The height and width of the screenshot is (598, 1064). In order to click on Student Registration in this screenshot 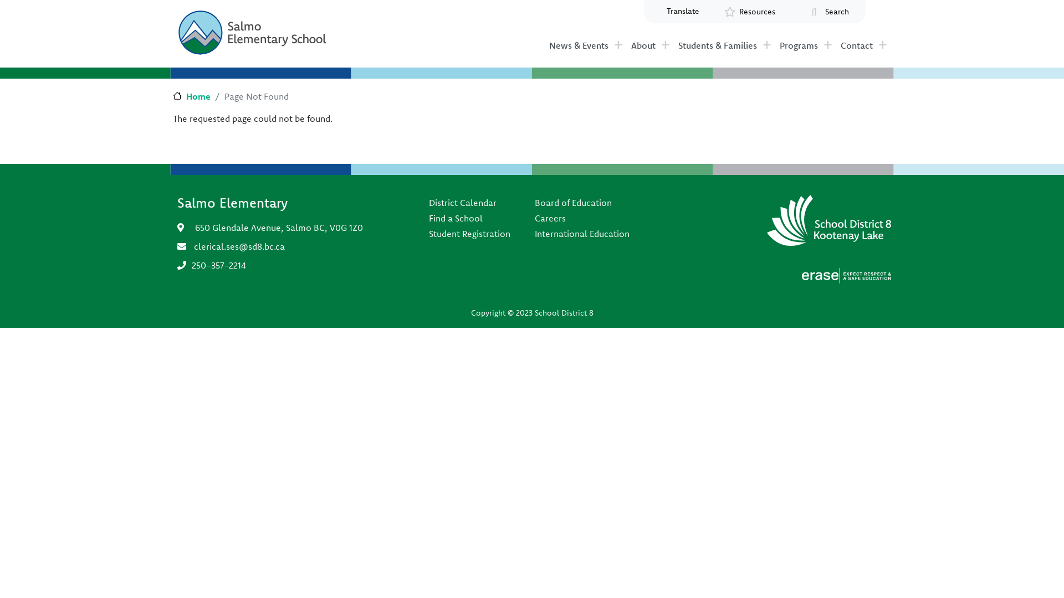, I will do `click(470, 234)`.